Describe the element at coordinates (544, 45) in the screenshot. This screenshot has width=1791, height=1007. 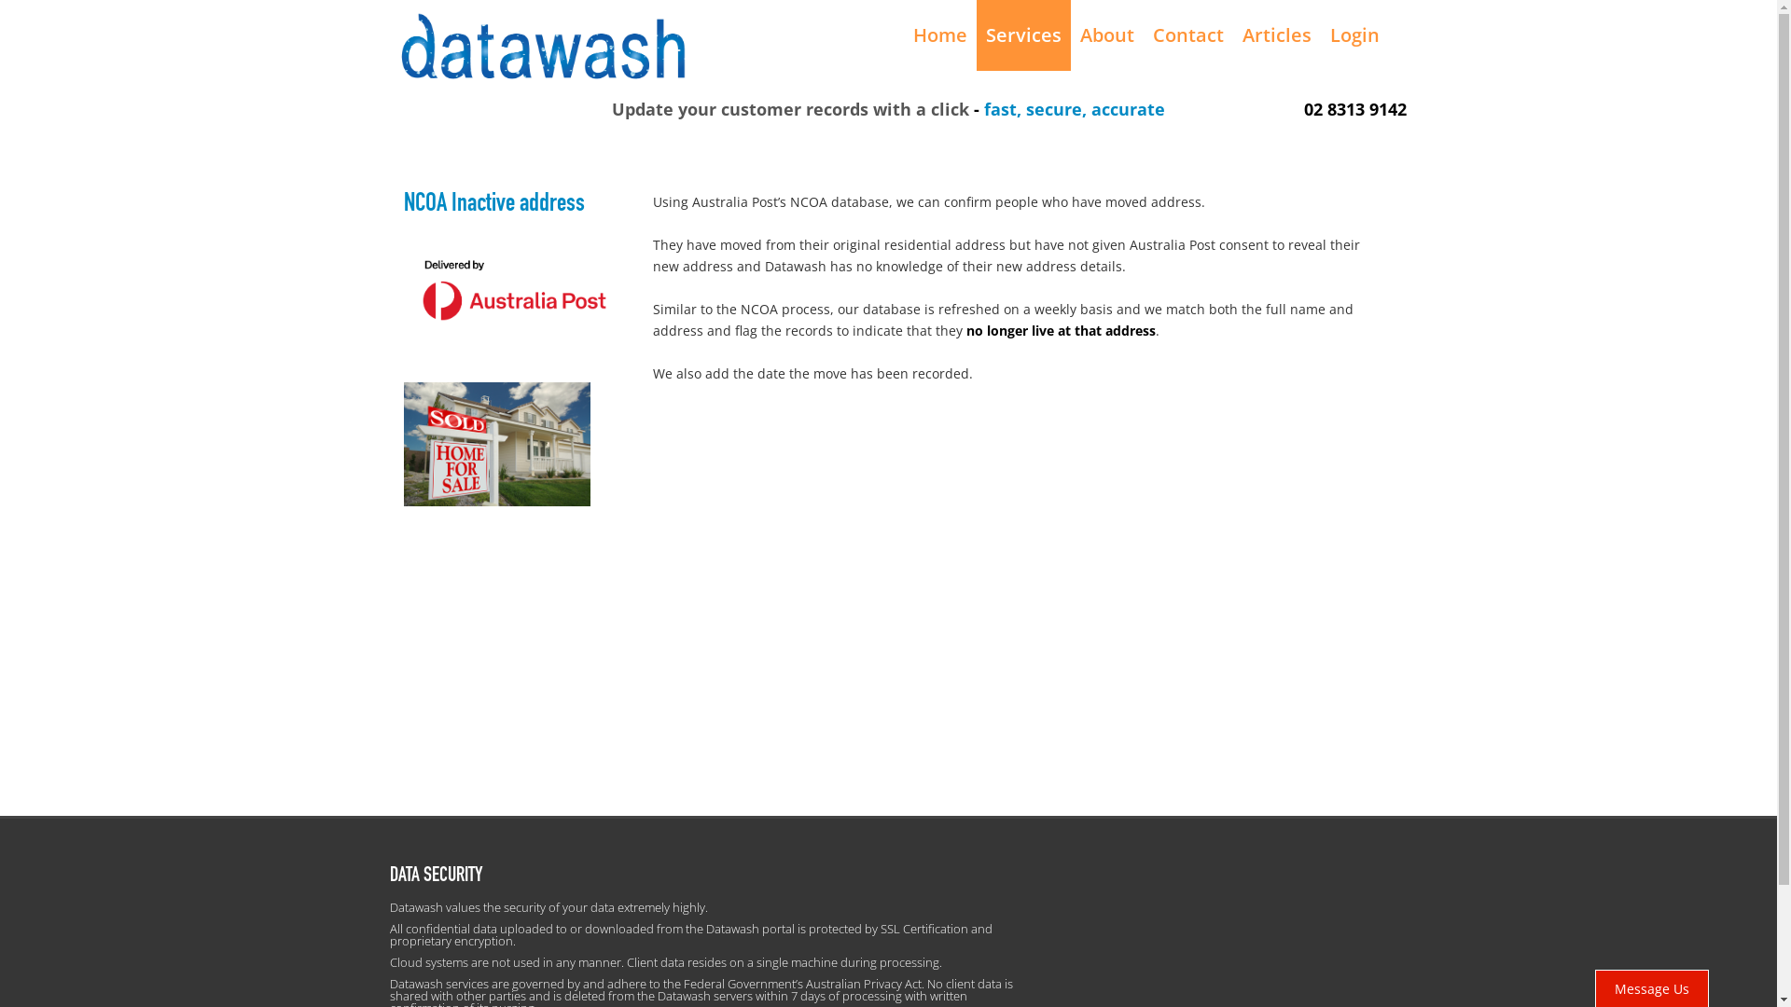
I see `Datawash Australia` at that location.